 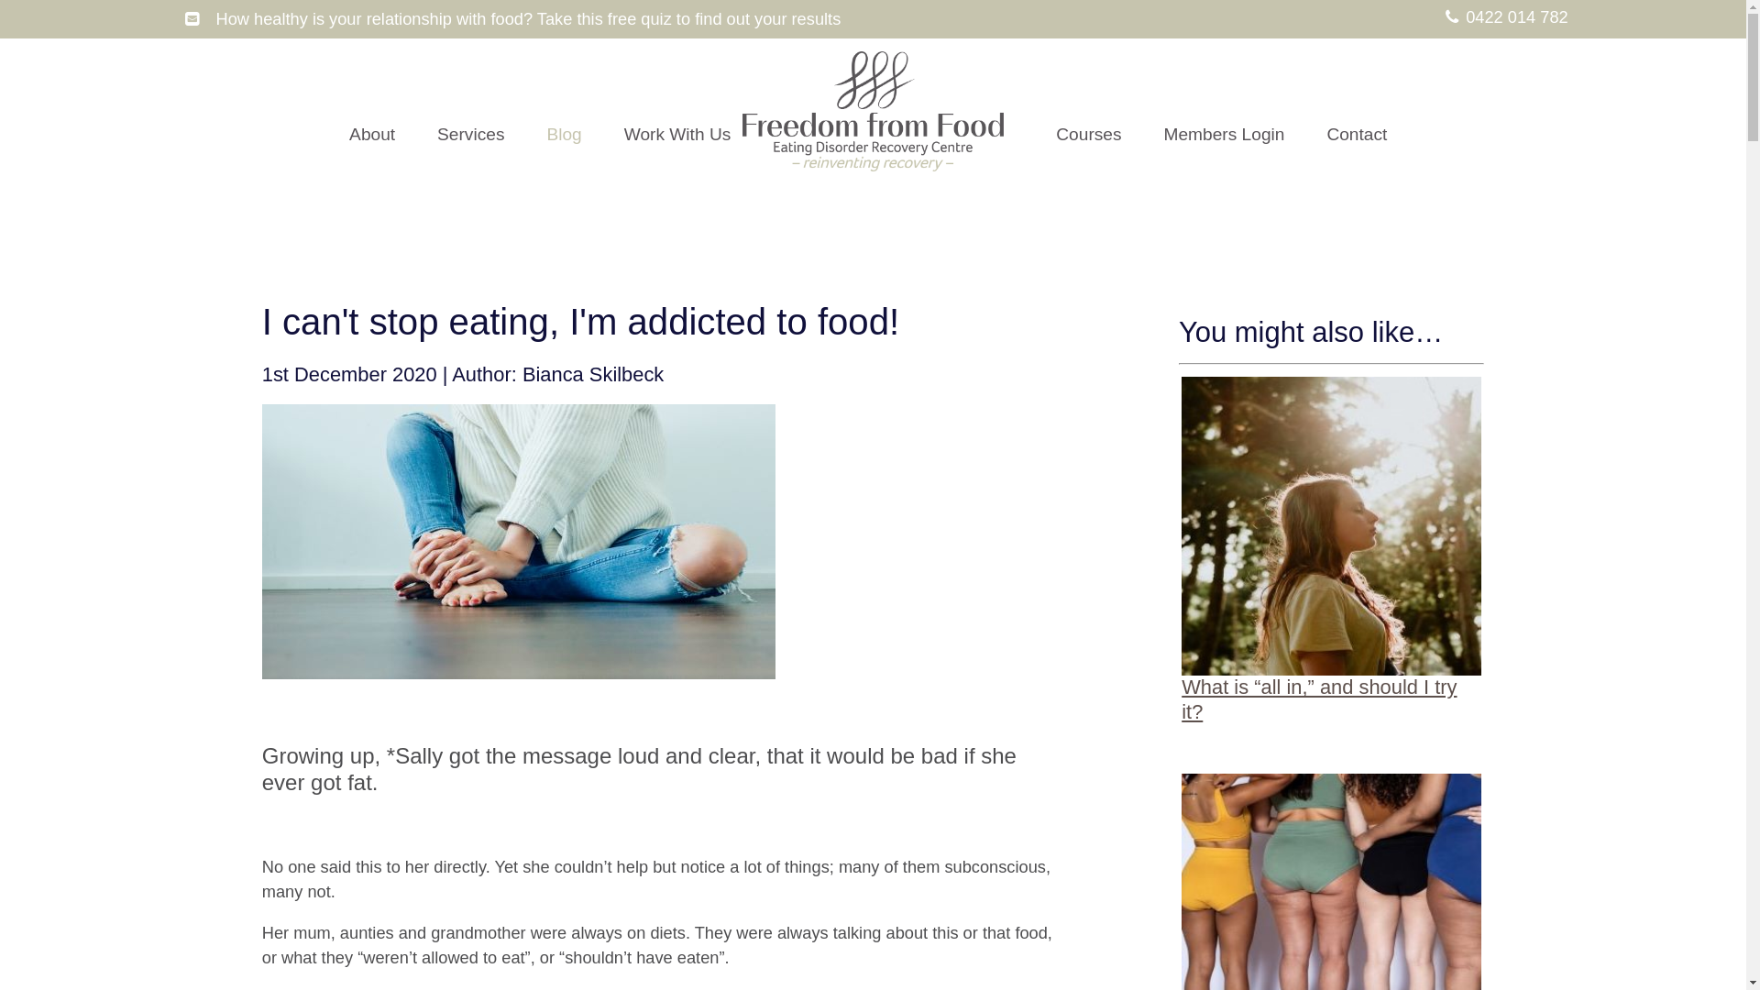 What do you see at coordinates (471, 136) in the screenshot?
I see `Services` at bounding box center [471, 136].